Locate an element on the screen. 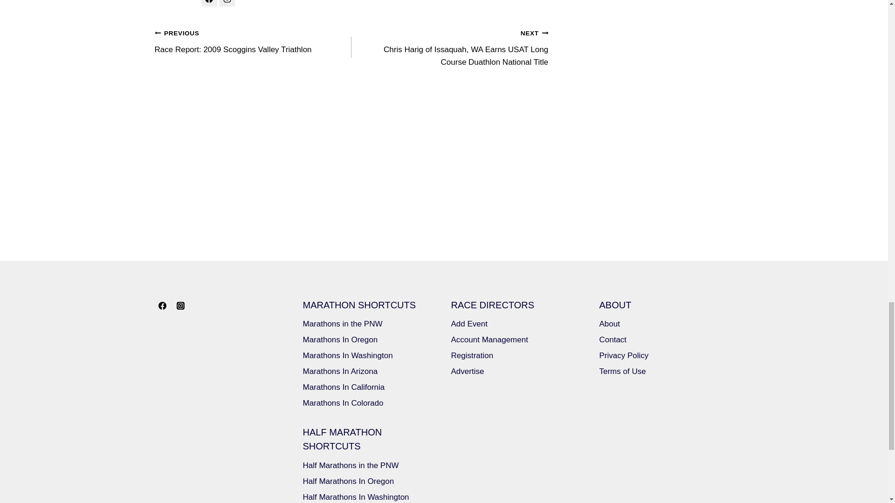 The width and height of the screenshot is (895, 503). Follow Editor on Facebook is located at coordinates (253, 41).